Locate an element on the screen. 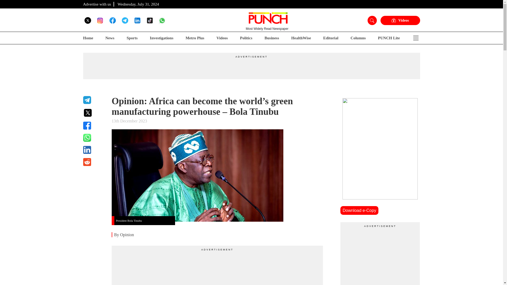 The width and height of the screenshot is (507, 285). Follow Us on Facebook is located at coordinates (112, 20).